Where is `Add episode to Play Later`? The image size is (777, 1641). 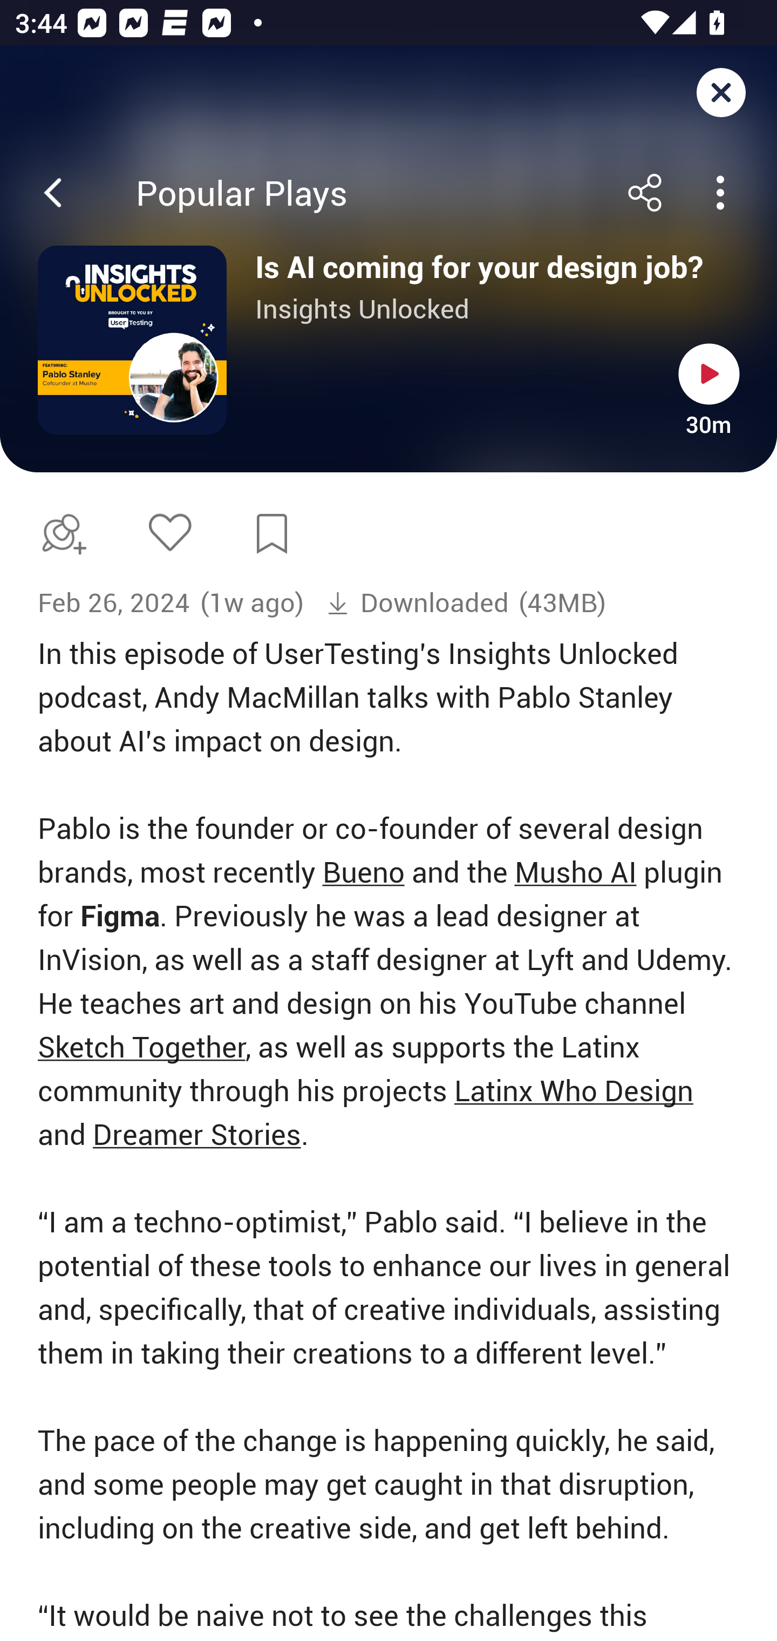
Add episode to Play Later is located at coordinates (60, 533).